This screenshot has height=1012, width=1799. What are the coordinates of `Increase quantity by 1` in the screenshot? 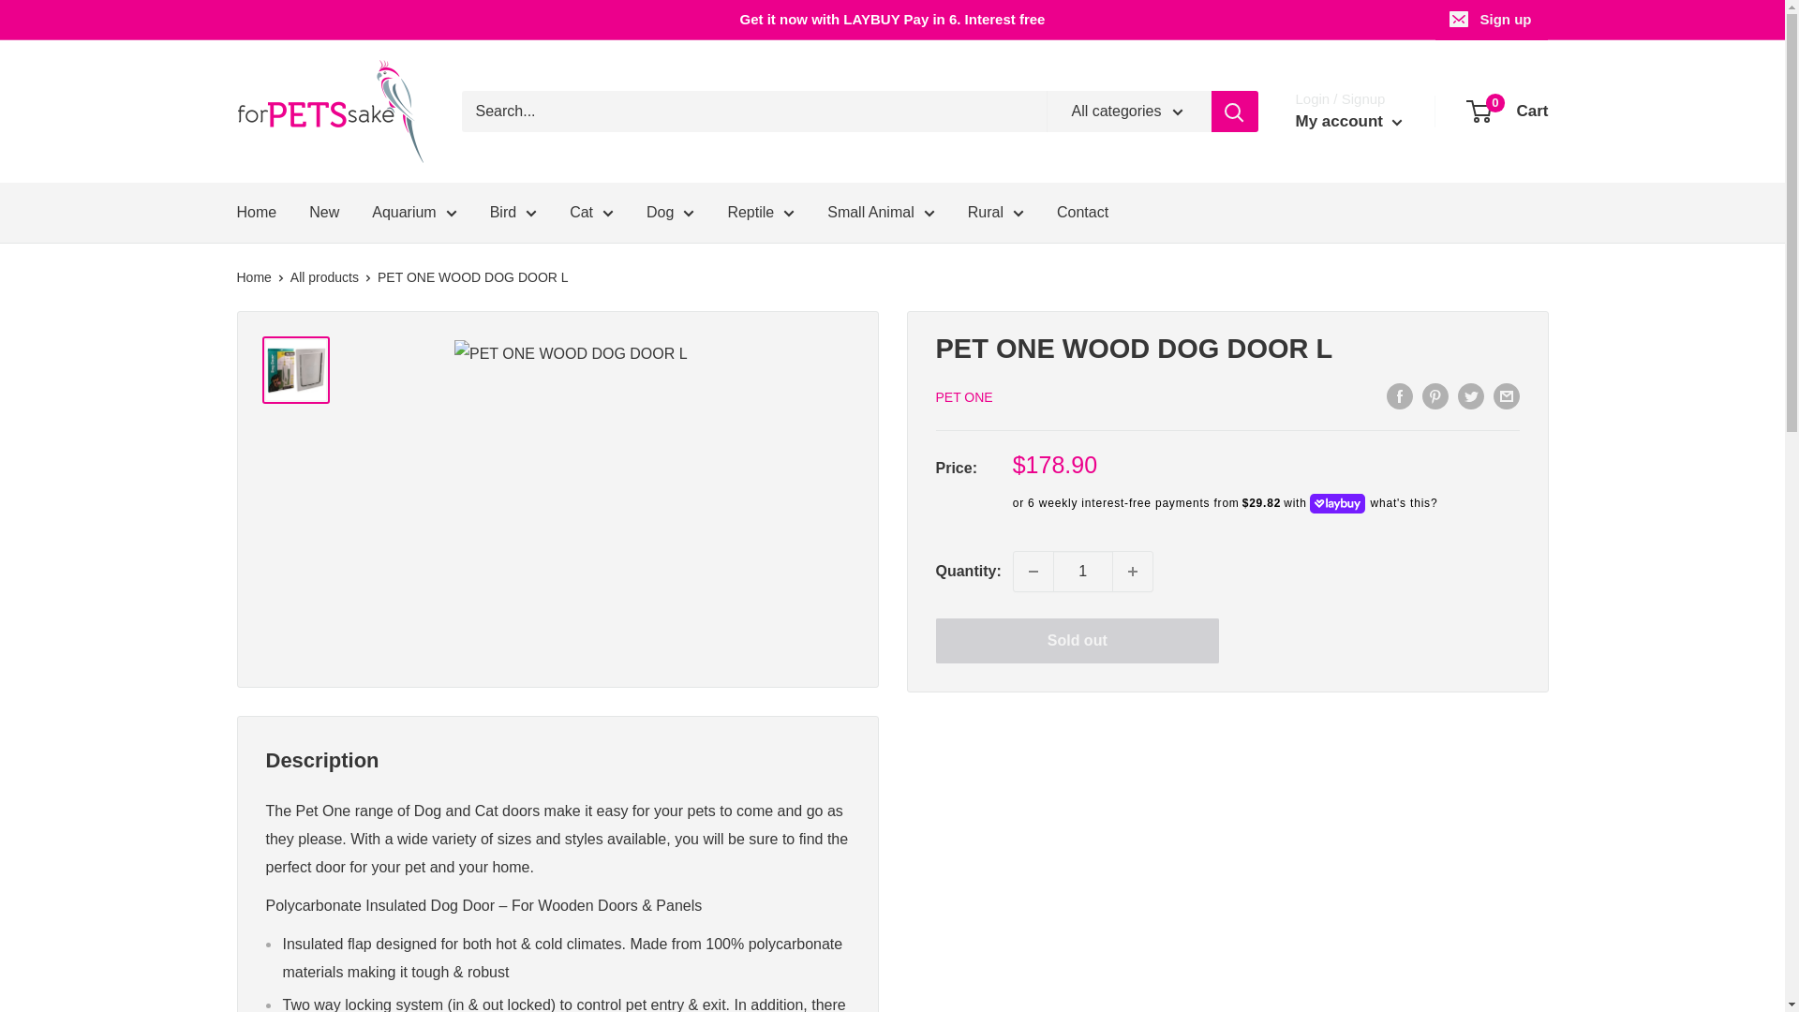 It's located at (1133, 571).